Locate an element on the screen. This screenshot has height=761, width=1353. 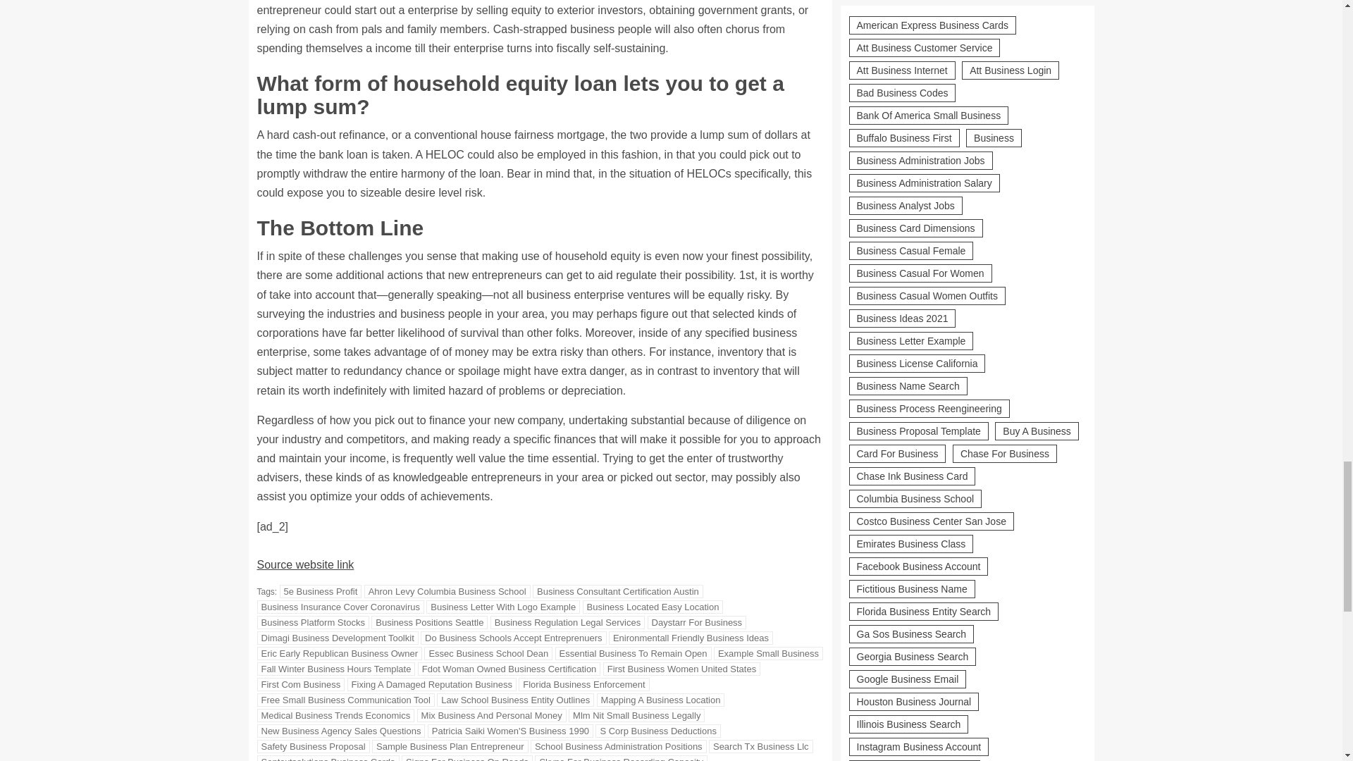
Business Located Easy Location is located at coordinates (653, 607).